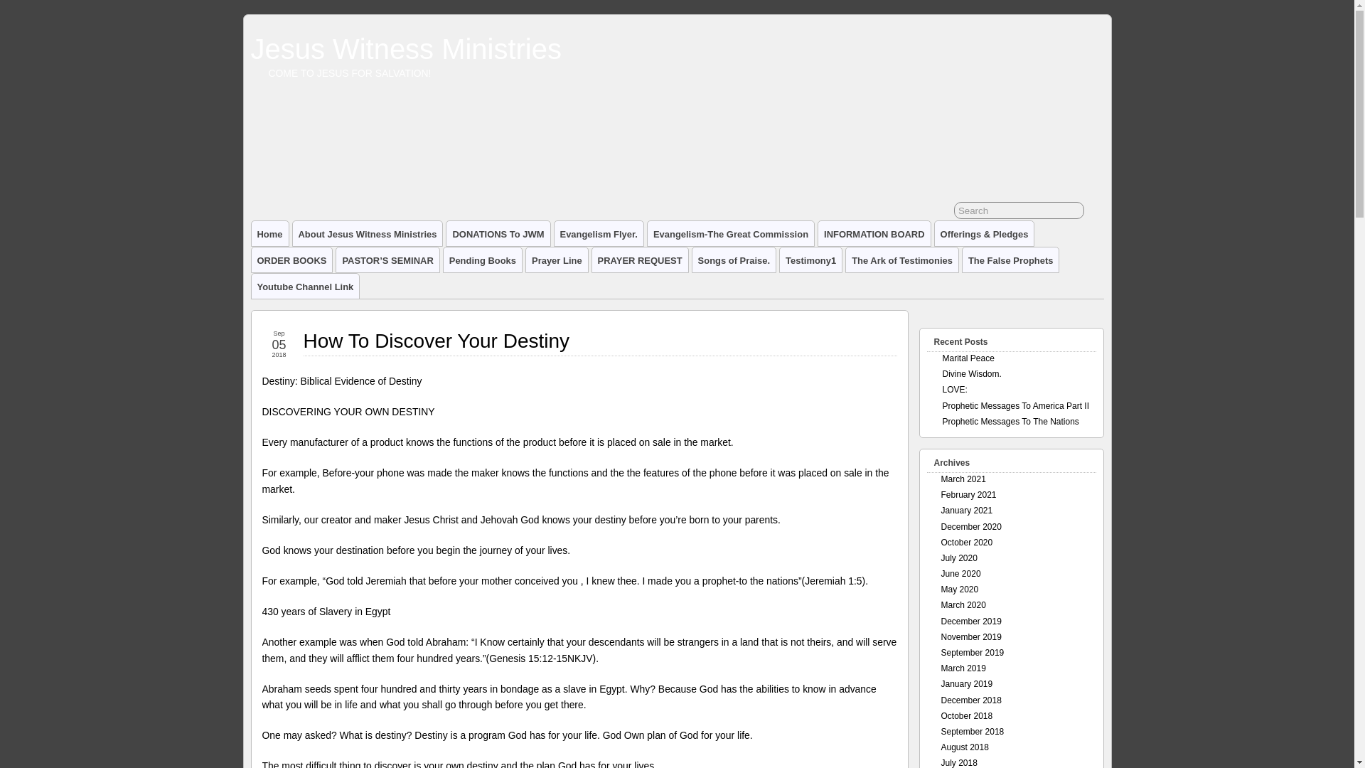  I want to click on ORDER BOOKS, so click(291, 260).